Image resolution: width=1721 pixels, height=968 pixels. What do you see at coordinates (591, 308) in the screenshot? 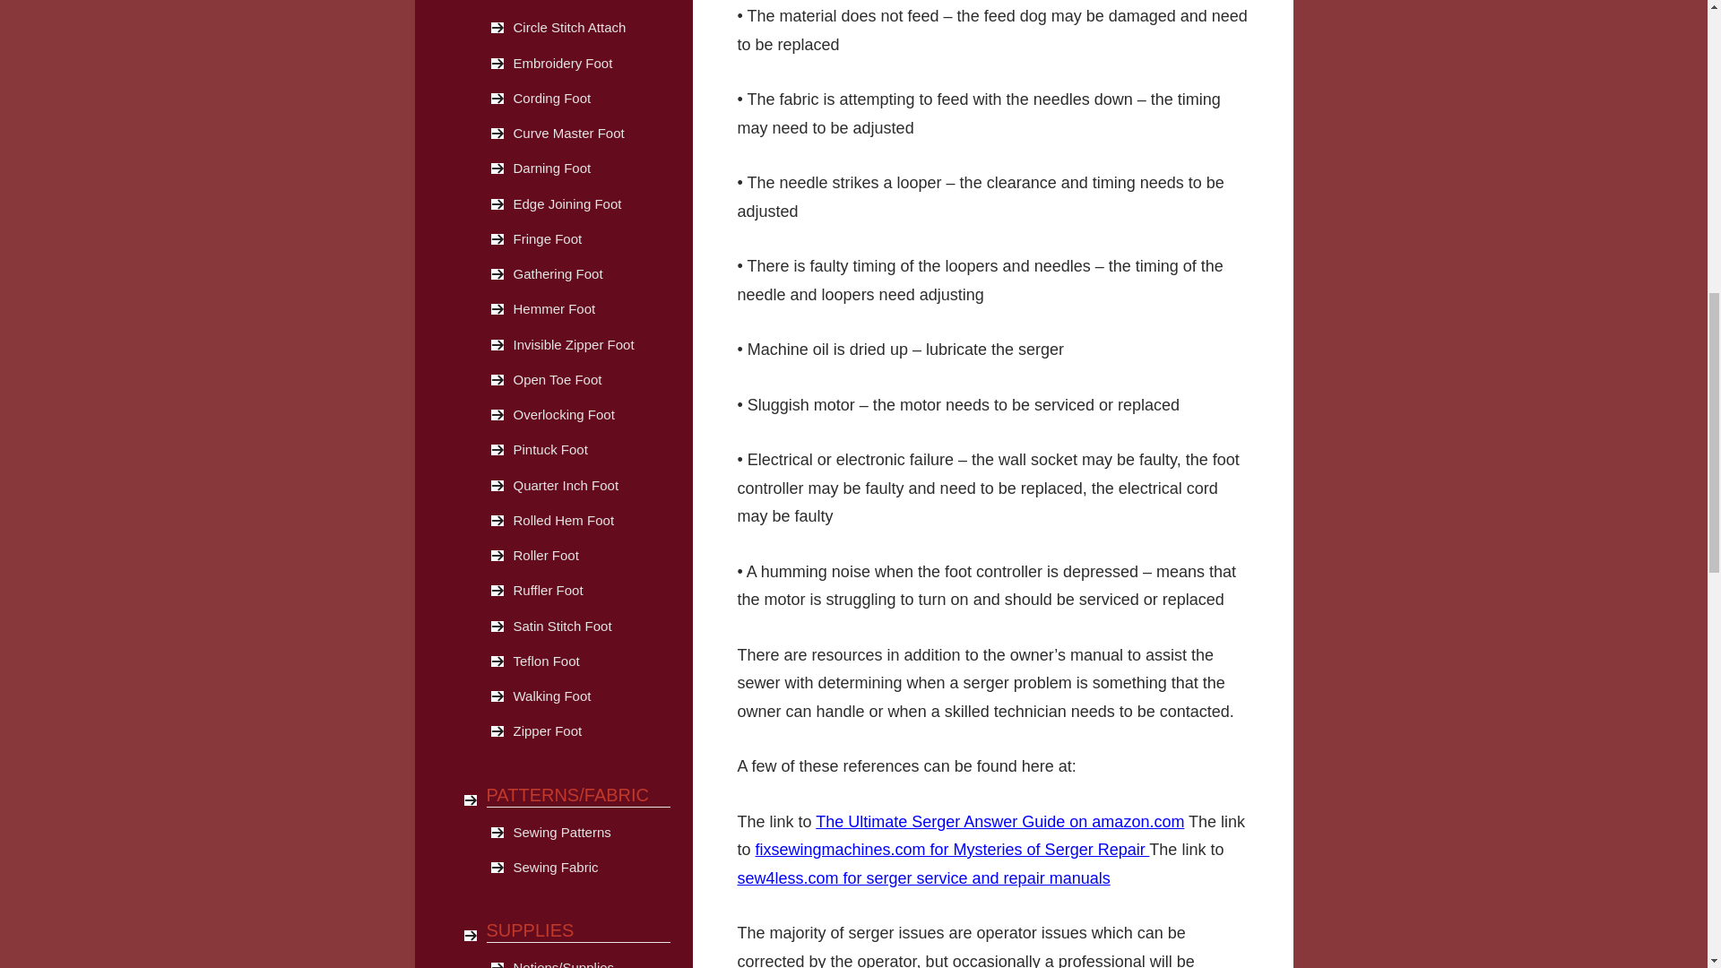
I see `Hemmer Foot` at bounding box center [591, 308].